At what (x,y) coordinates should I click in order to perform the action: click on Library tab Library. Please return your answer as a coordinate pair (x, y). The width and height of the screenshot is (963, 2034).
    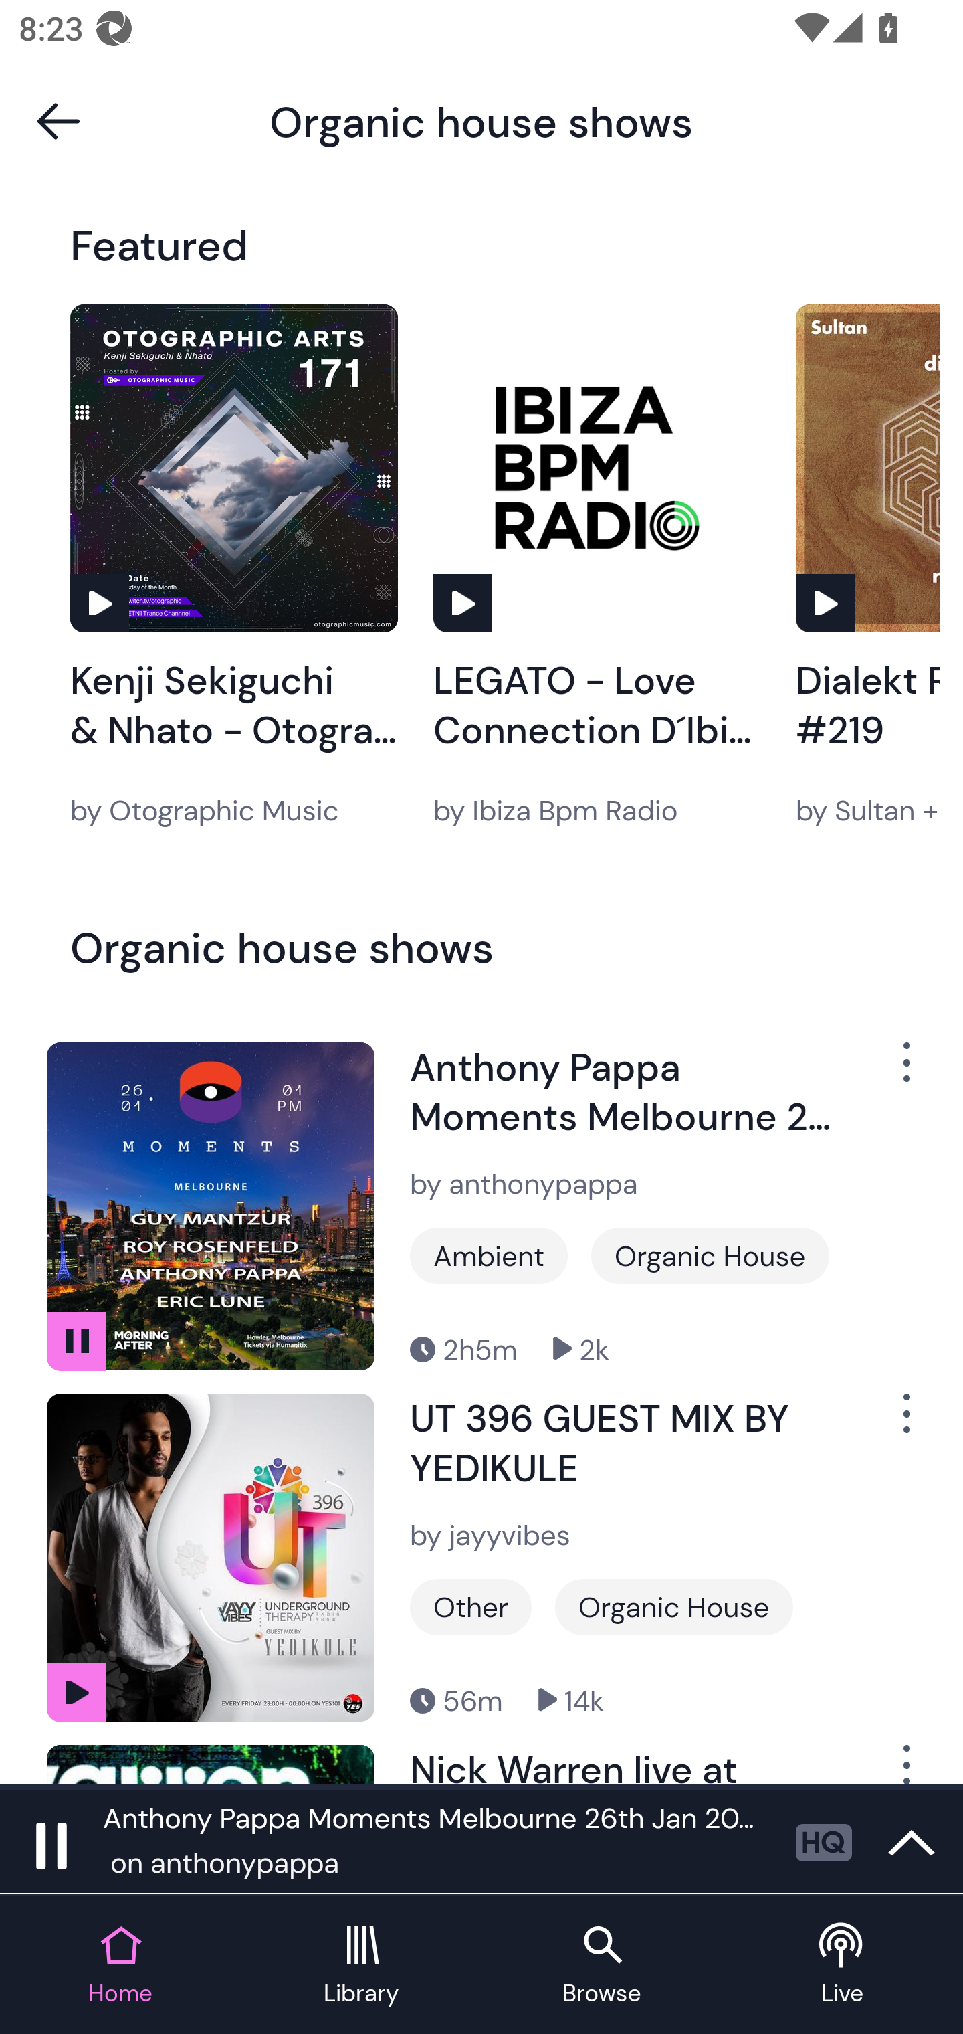
    Looking at the image, I should click on (361, 1966).